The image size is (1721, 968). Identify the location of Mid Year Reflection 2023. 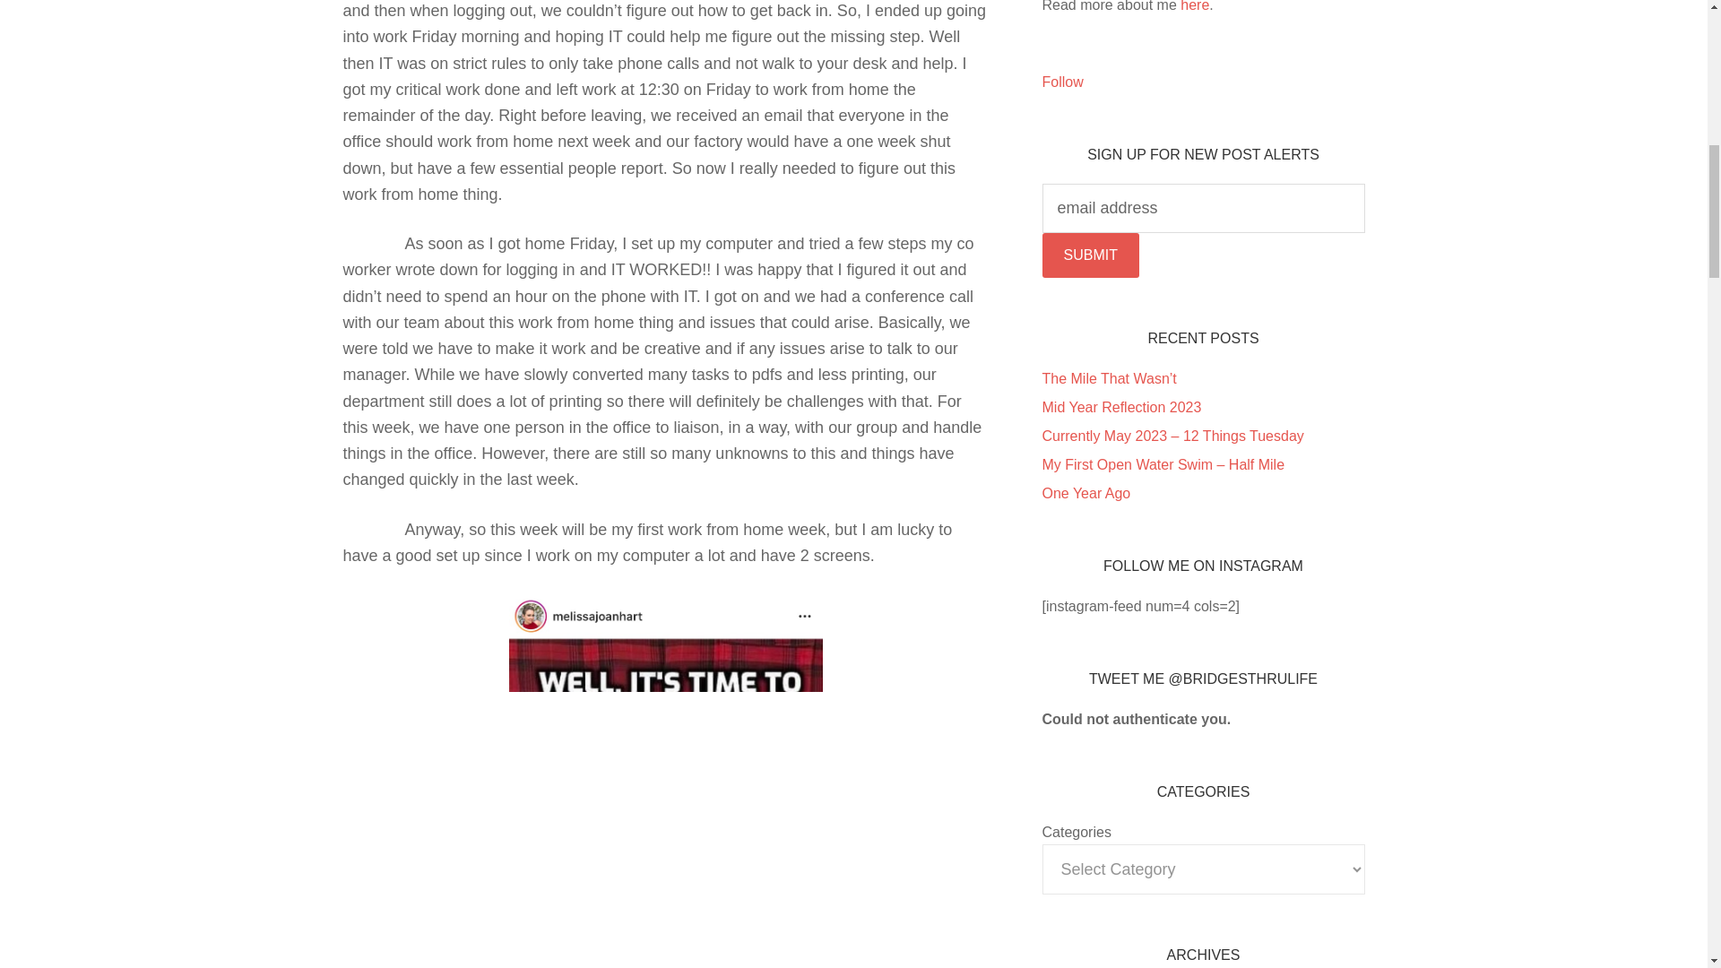
(1120, 407).